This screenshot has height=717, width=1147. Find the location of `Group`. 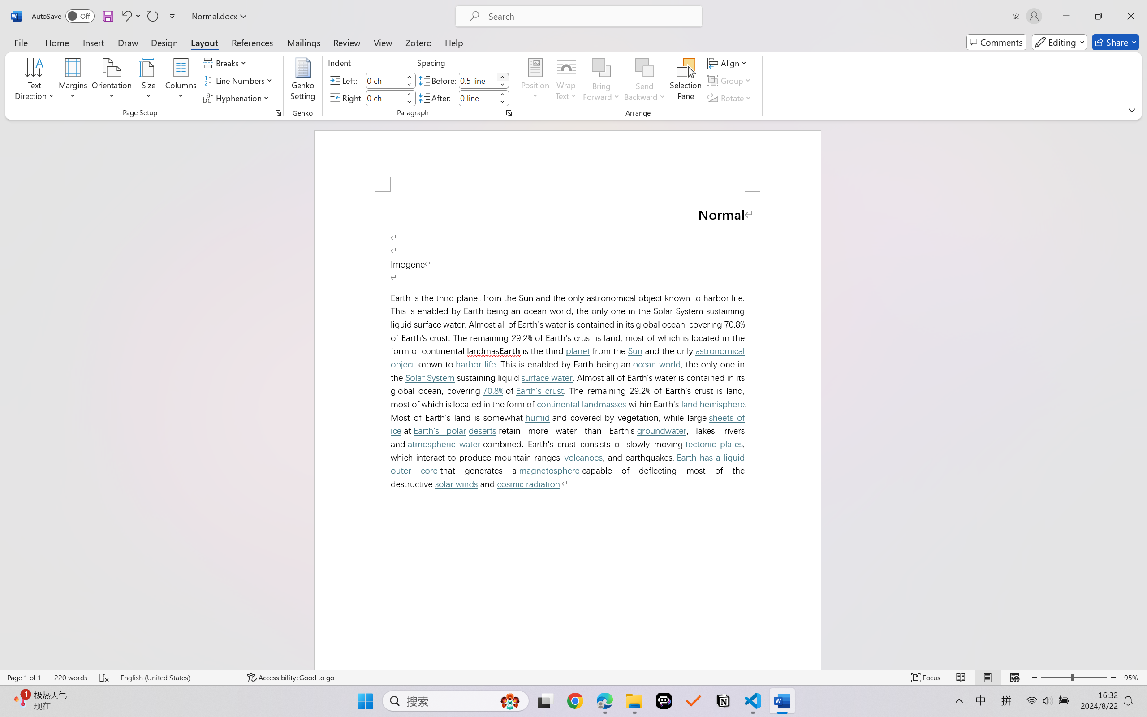

Group is located at coordinates (730, 81).